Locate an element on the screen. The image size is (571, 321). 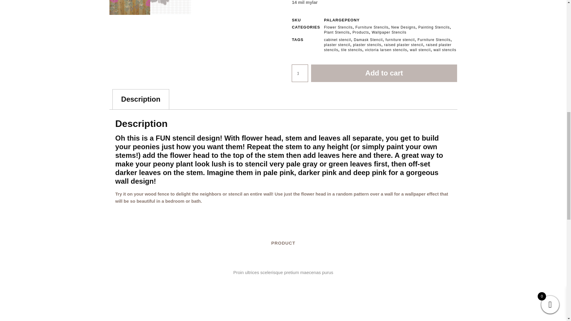
furniture stencil is located at coordinates (400, 40).